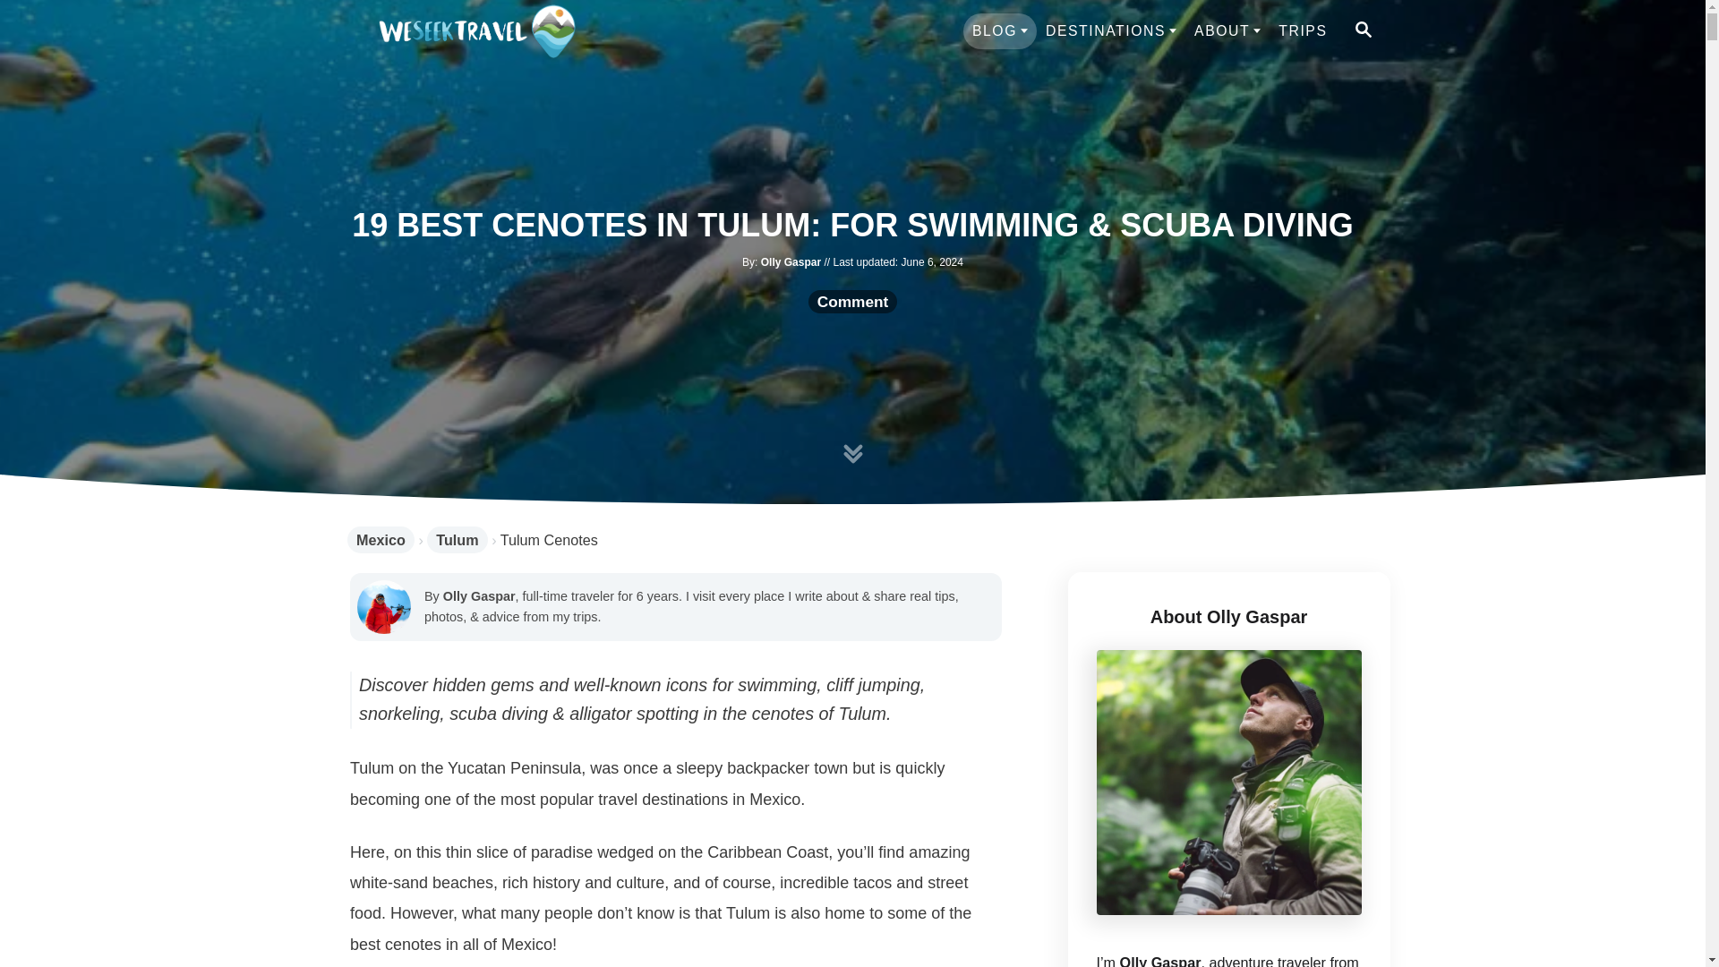  What do you see at coordinates (1362, 30) in the screenshot?
I see `SEARCH` at bounding box center [1362, 30].